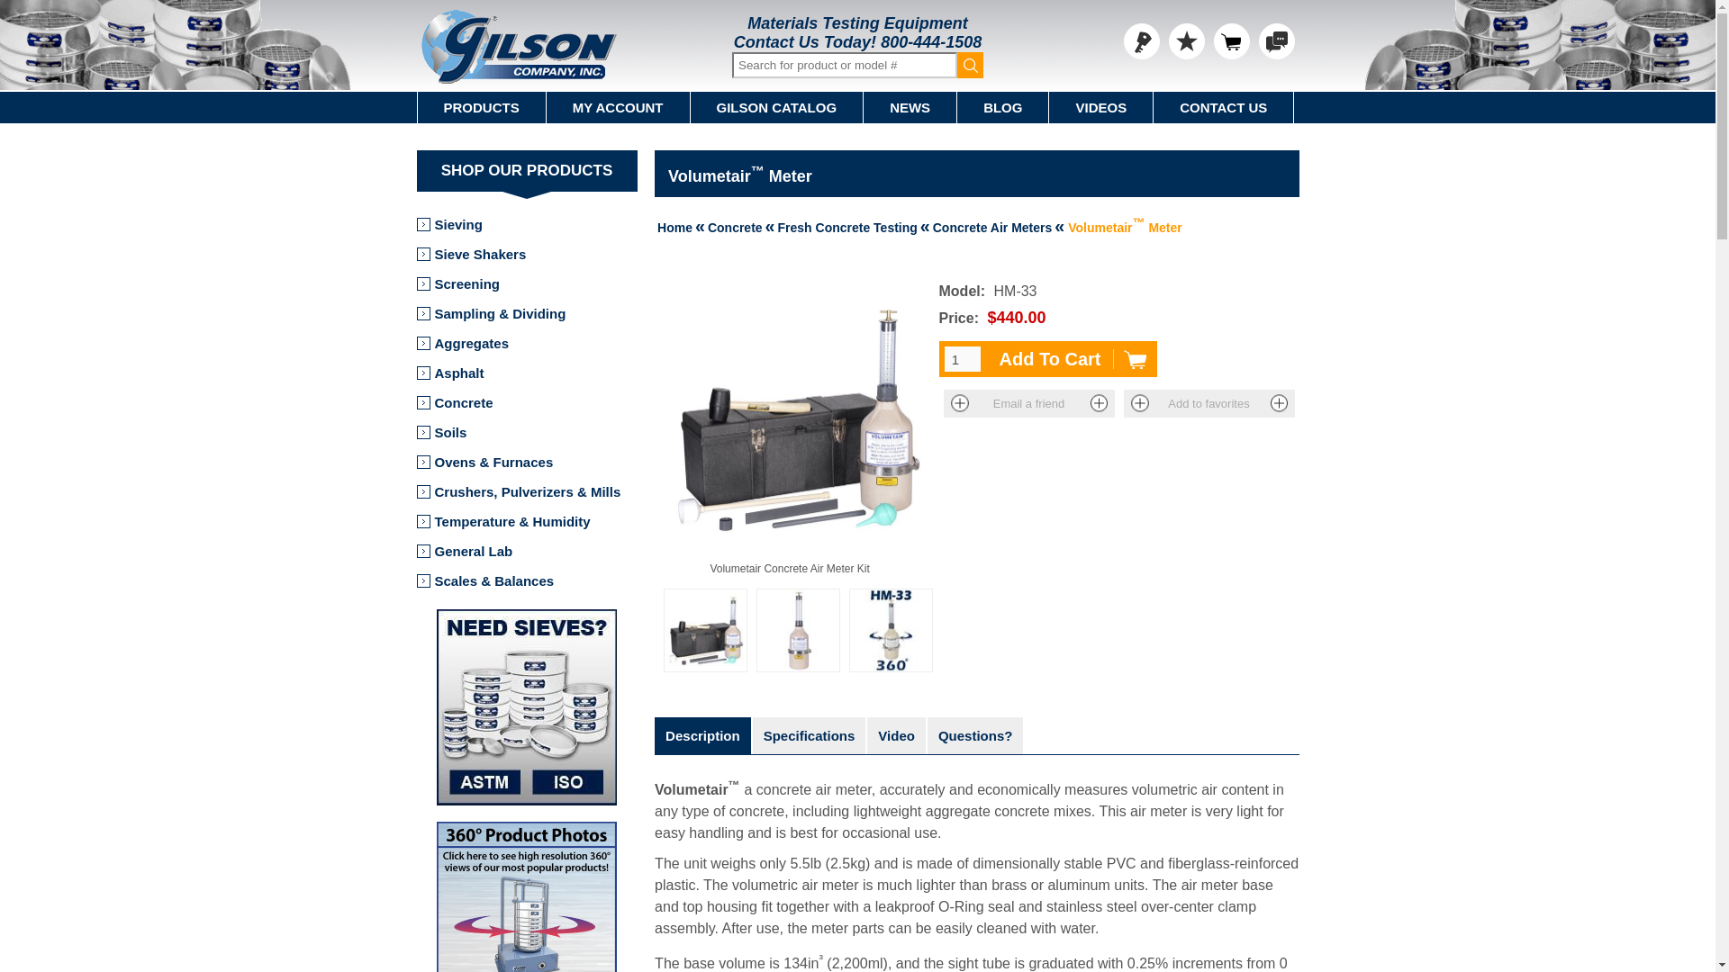 The image size is (1729, 972). Describe the element at coordinates (1277, 40) in the screenshot. I see `Gilson Chat` at that location.